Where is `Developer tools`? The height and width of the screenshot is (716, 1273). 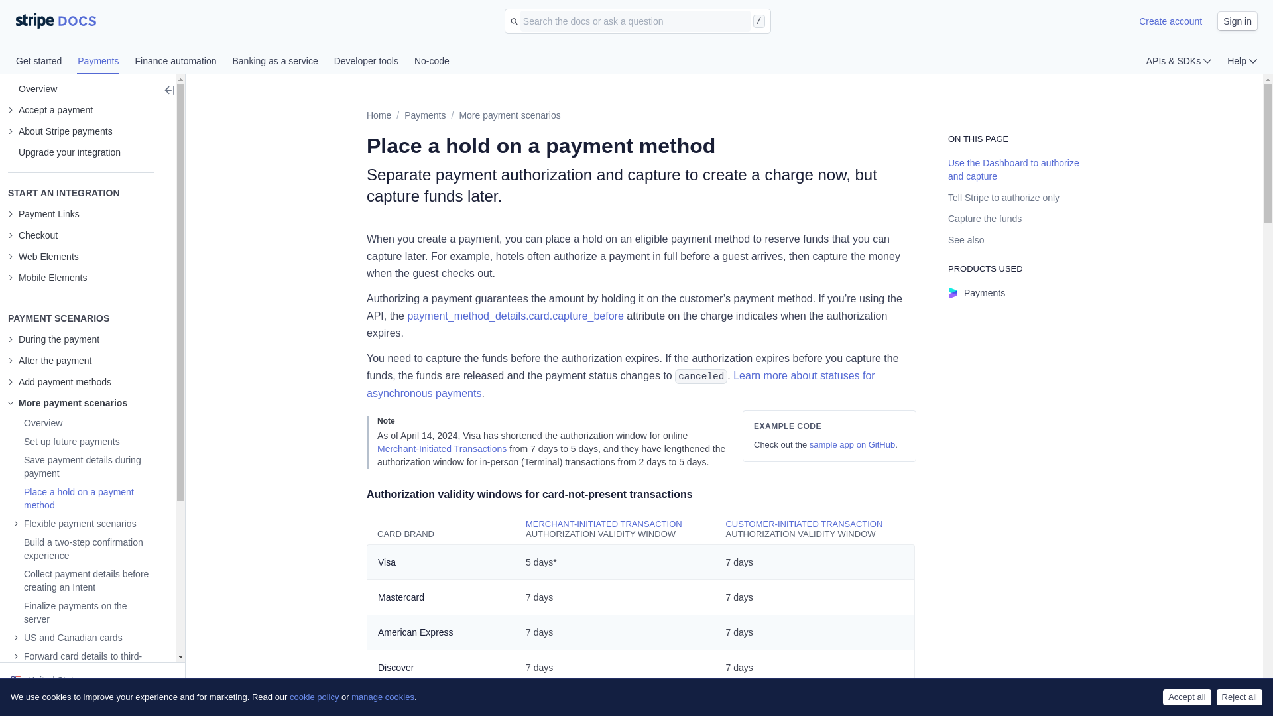
Developer tools is located at coordinates (374, 62).